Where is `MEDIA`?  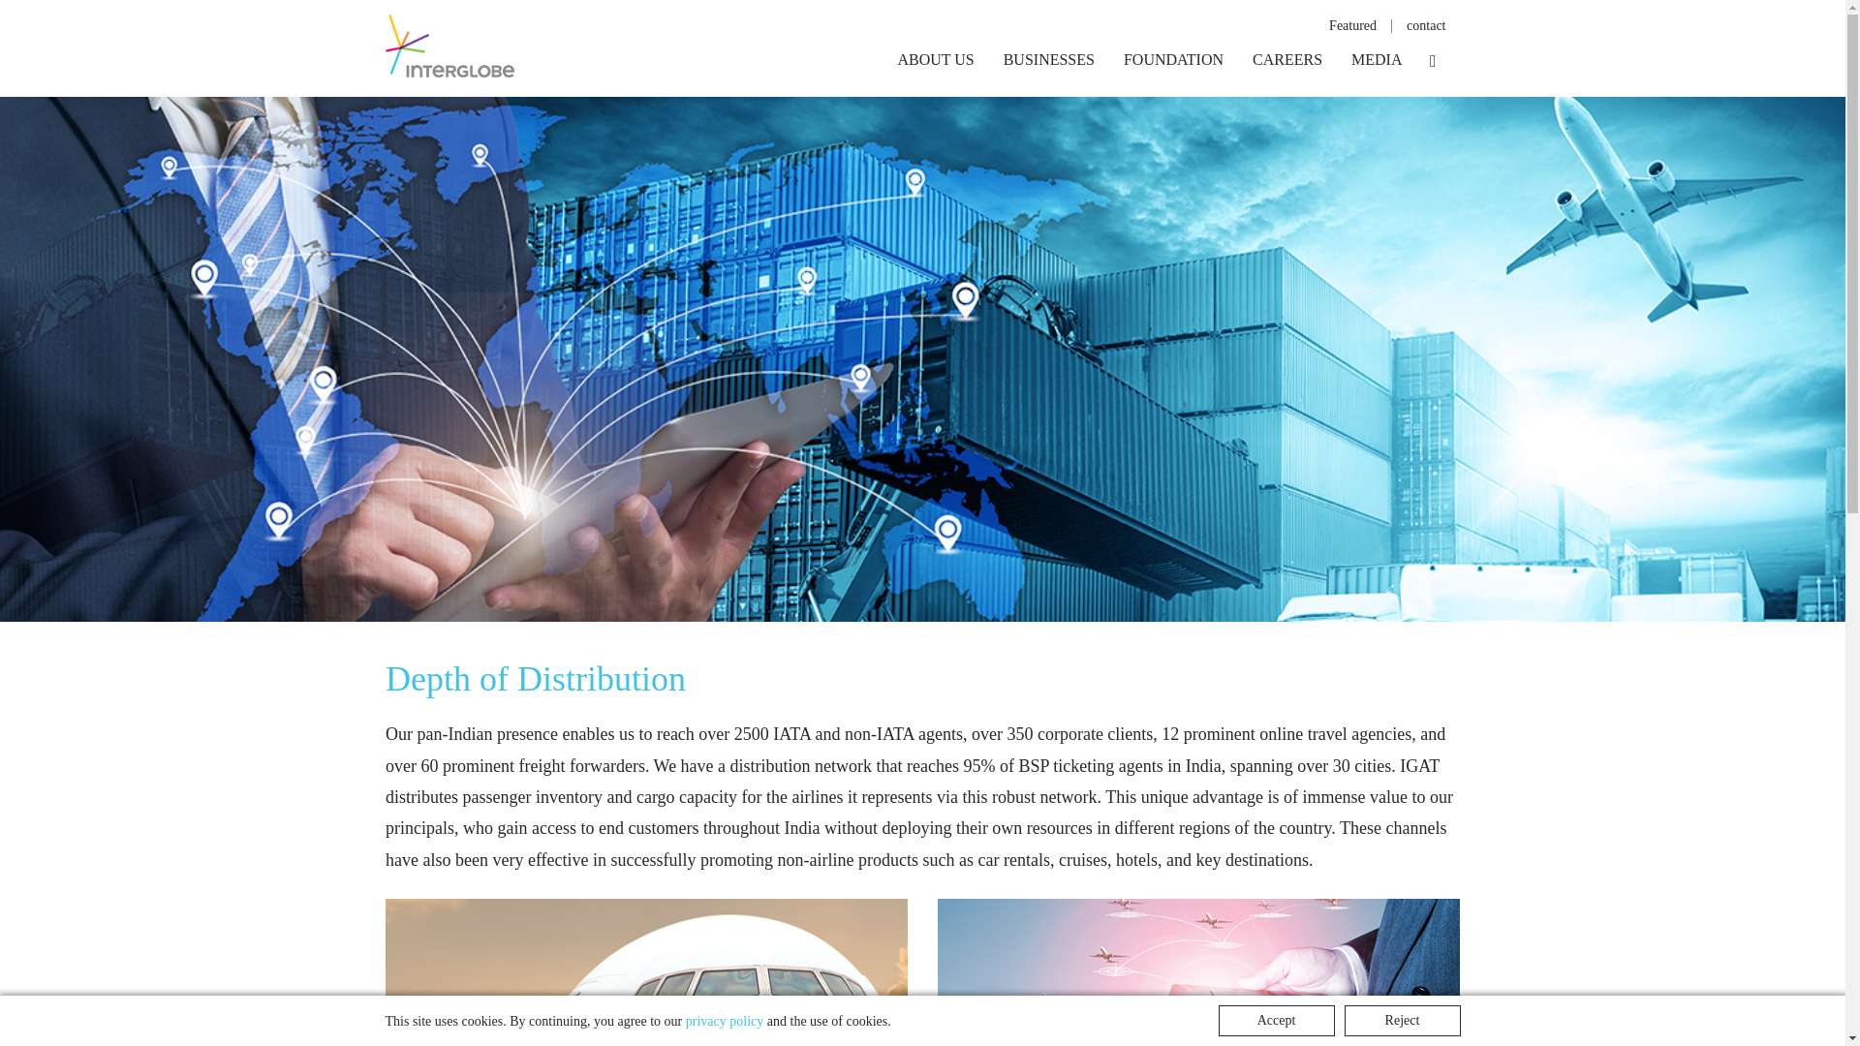 MEDIA is located at coordinates (1376, 74).